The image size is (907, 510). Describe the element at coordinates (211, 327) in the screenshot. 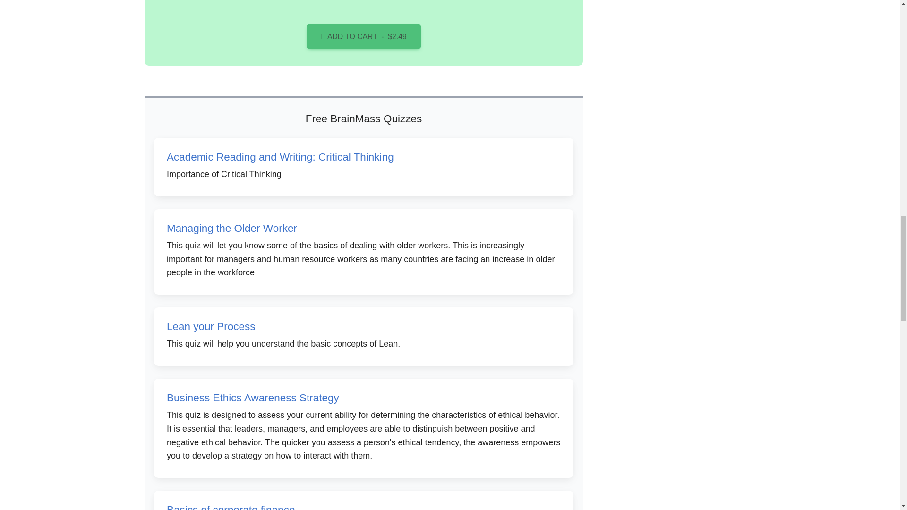

I see `Lean your Process` at that location.